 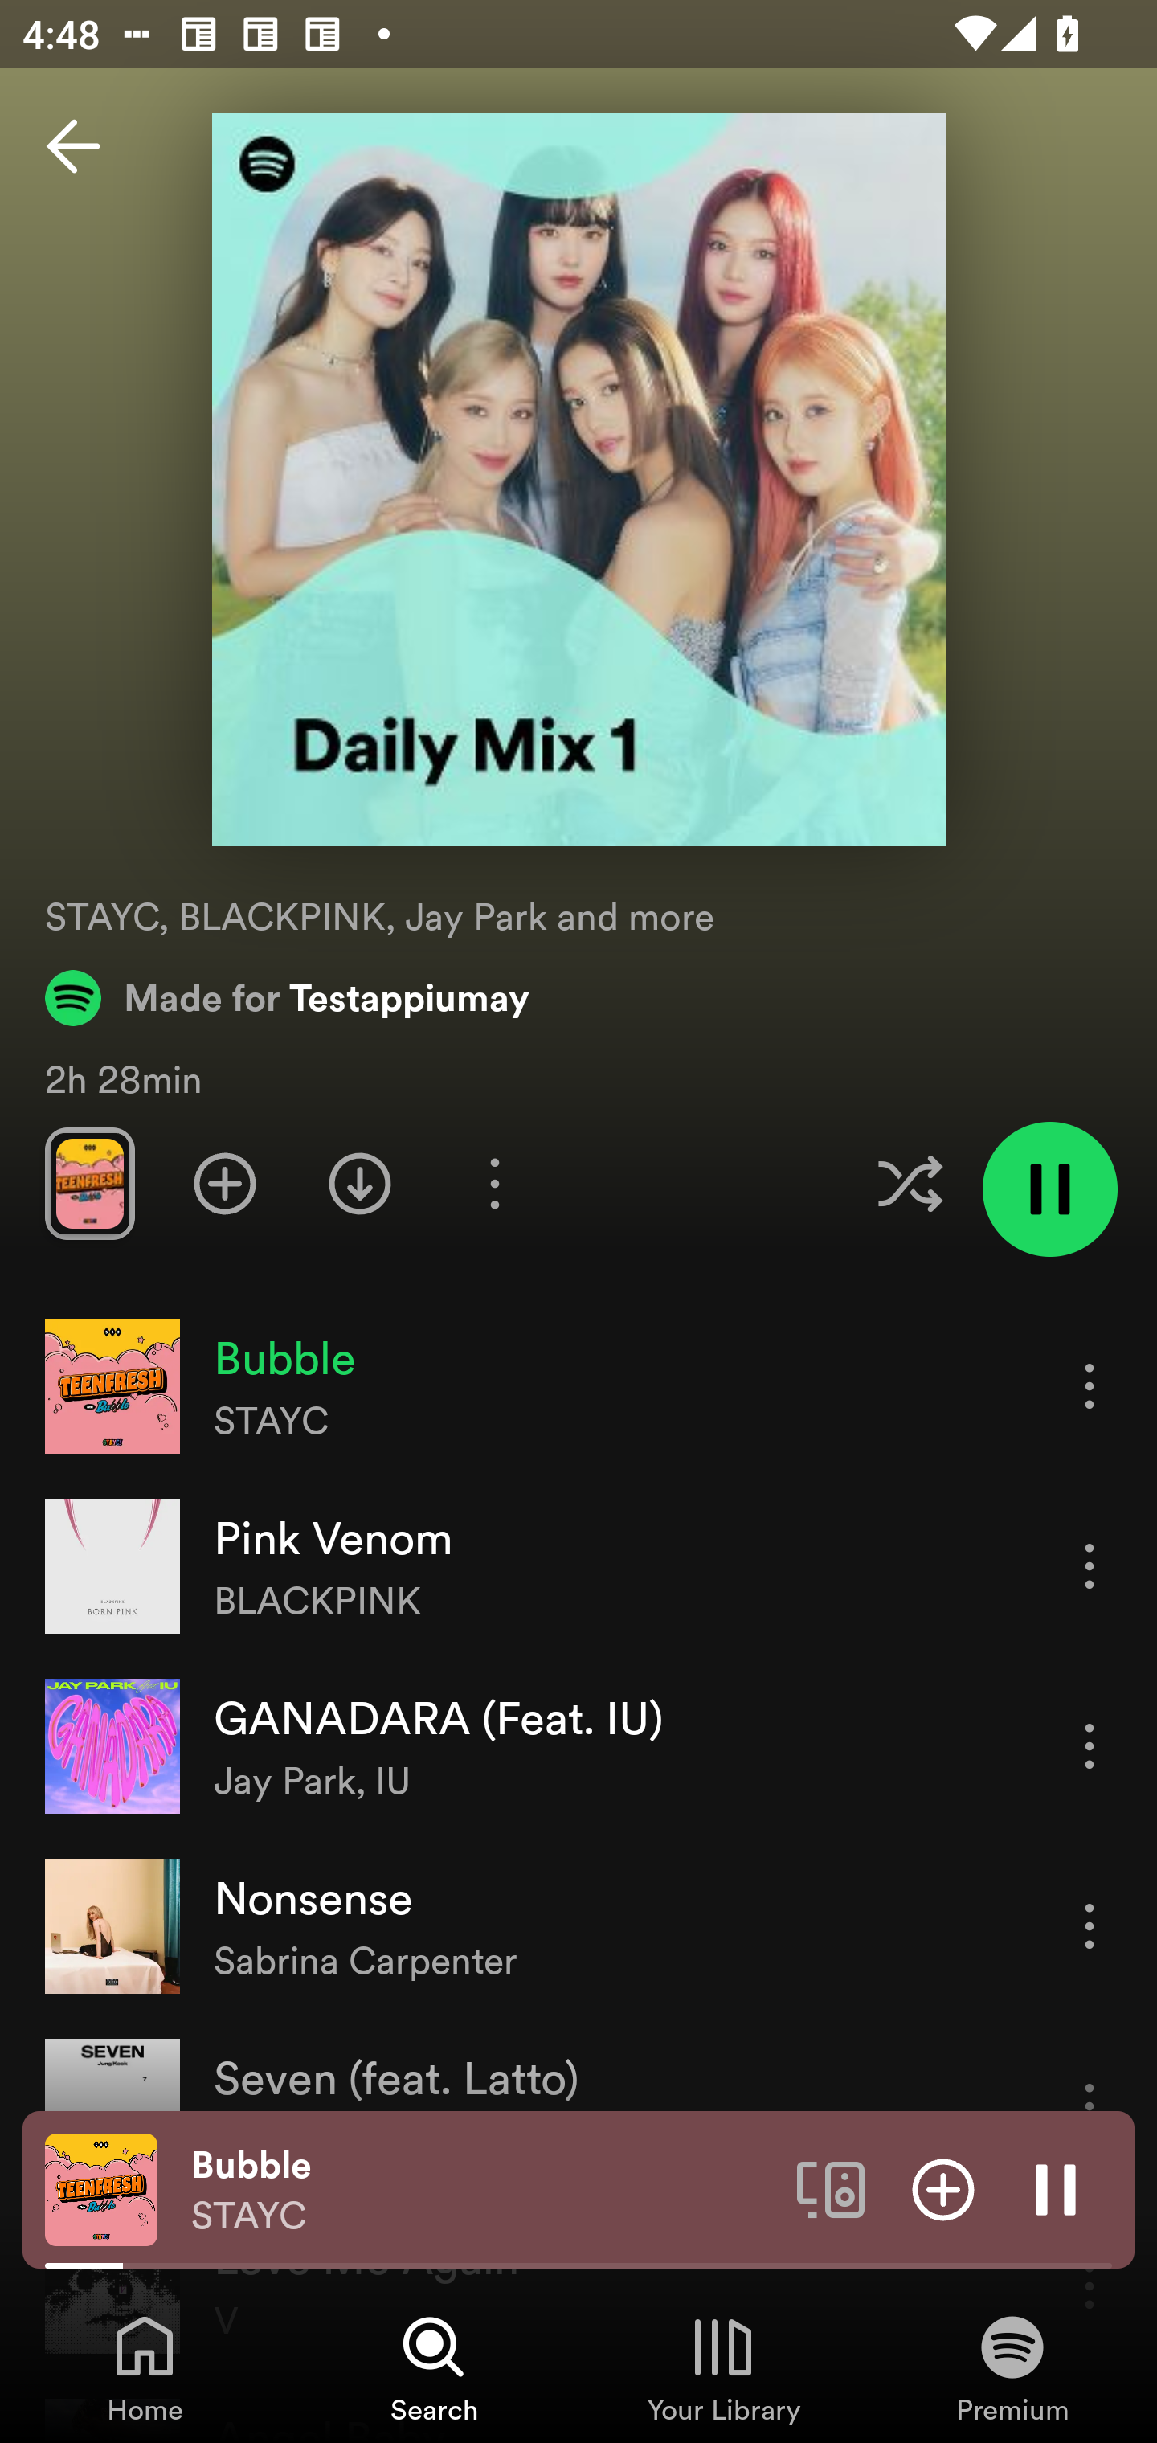 I want to click on Bubble STAYC More options for song Bubble, so click(x=578, y=1386).